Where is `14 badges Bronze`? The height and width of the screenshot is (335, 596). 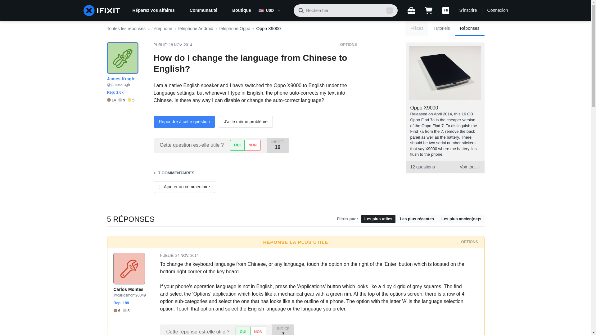
14 badges Bronze is located at coordinates (112, 100).